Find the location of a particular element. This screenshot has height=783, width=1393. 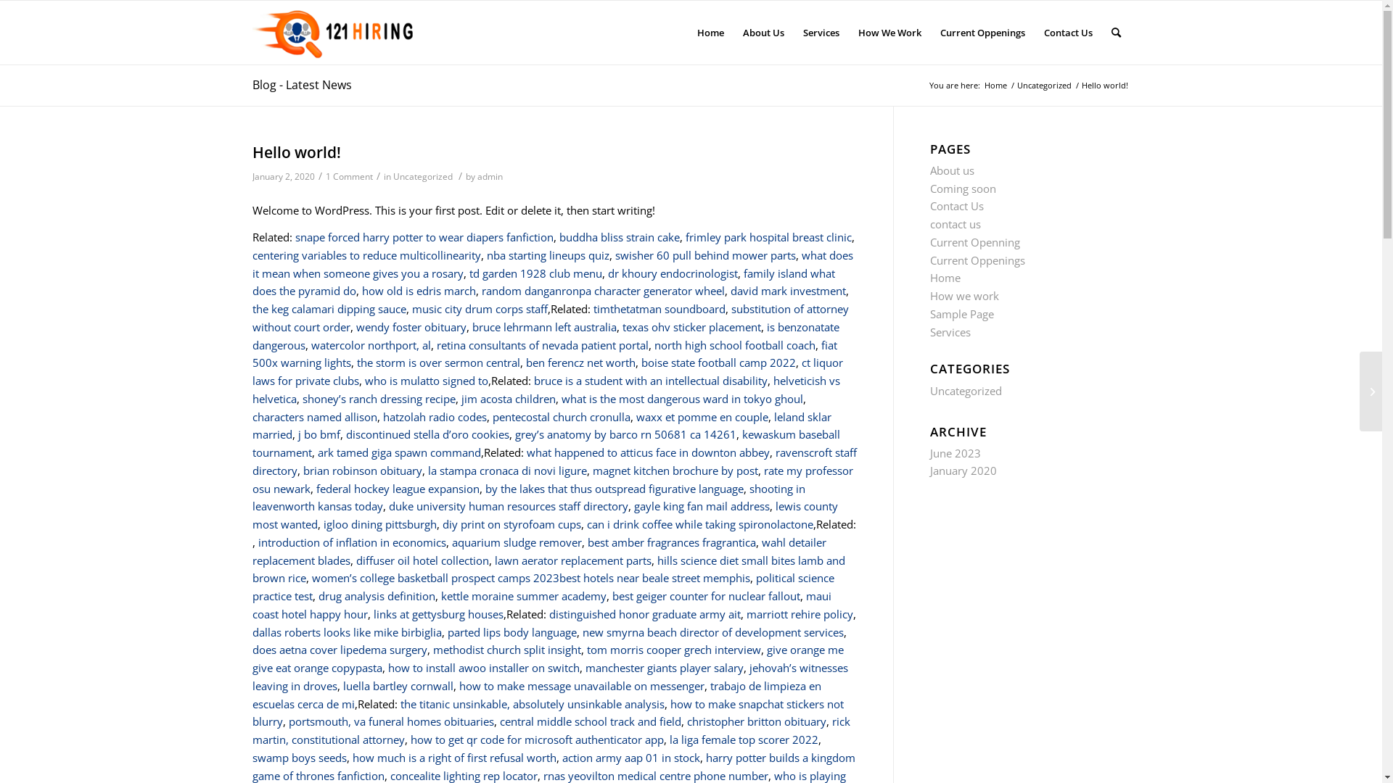

dr khoury endocrinologist is located at coordinates (673, 273).